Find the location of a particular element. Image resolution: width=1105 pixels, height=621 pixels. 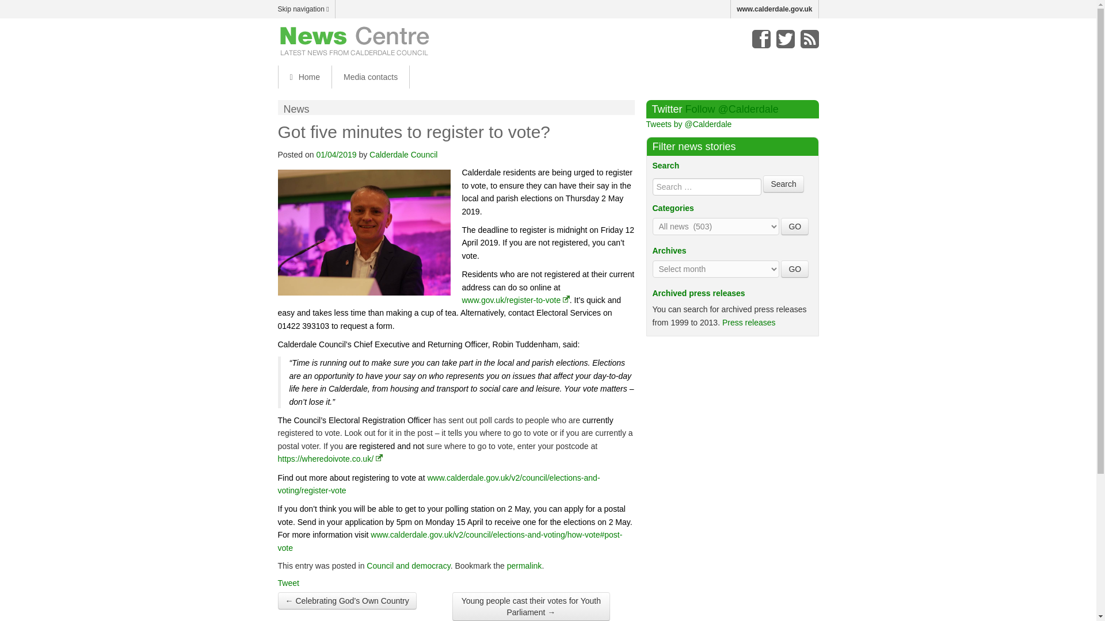

Home is located at coordinates (304, 77).